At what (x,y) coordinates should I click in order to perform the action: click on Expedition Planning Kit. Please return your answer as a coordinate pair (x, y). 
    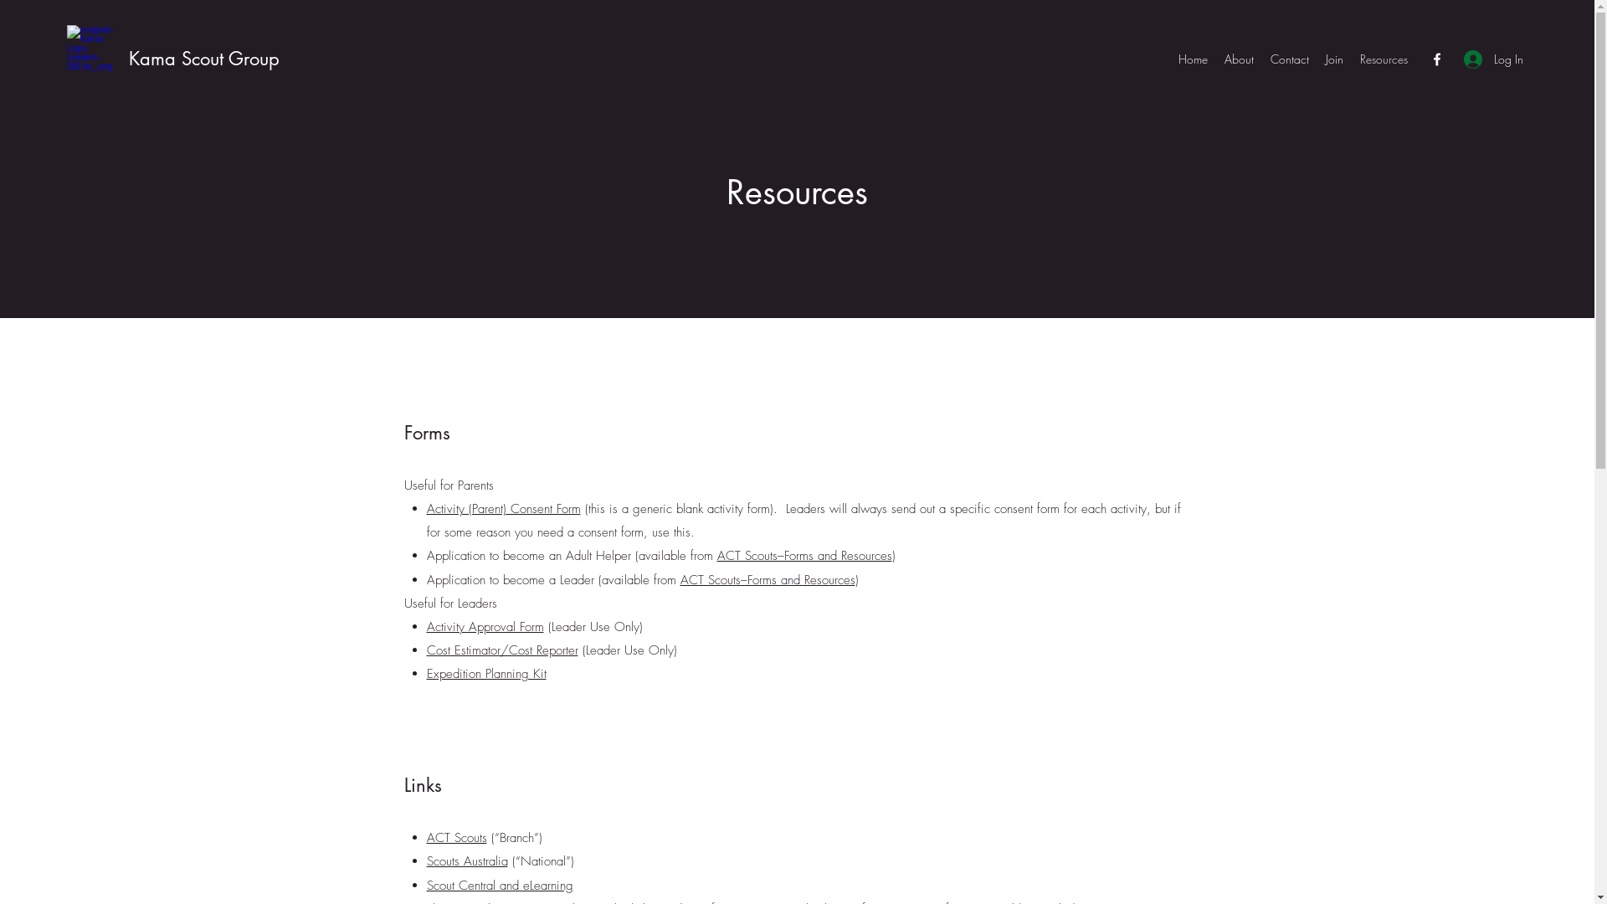
    Looking at the image, I should click on (487, 674).